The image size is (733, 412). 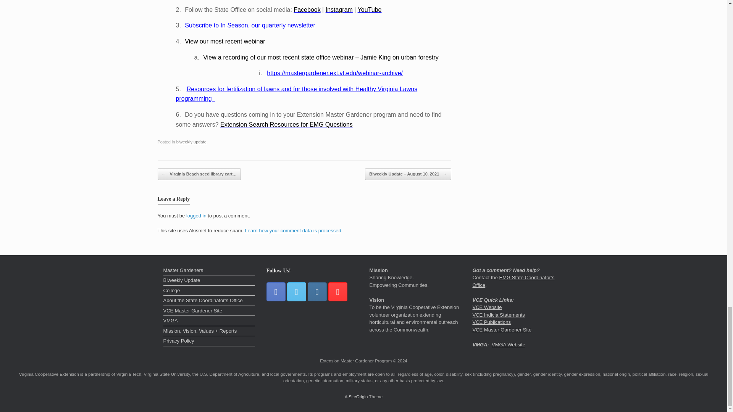 I want to click on biweekly update, so click(x=192, y=142).